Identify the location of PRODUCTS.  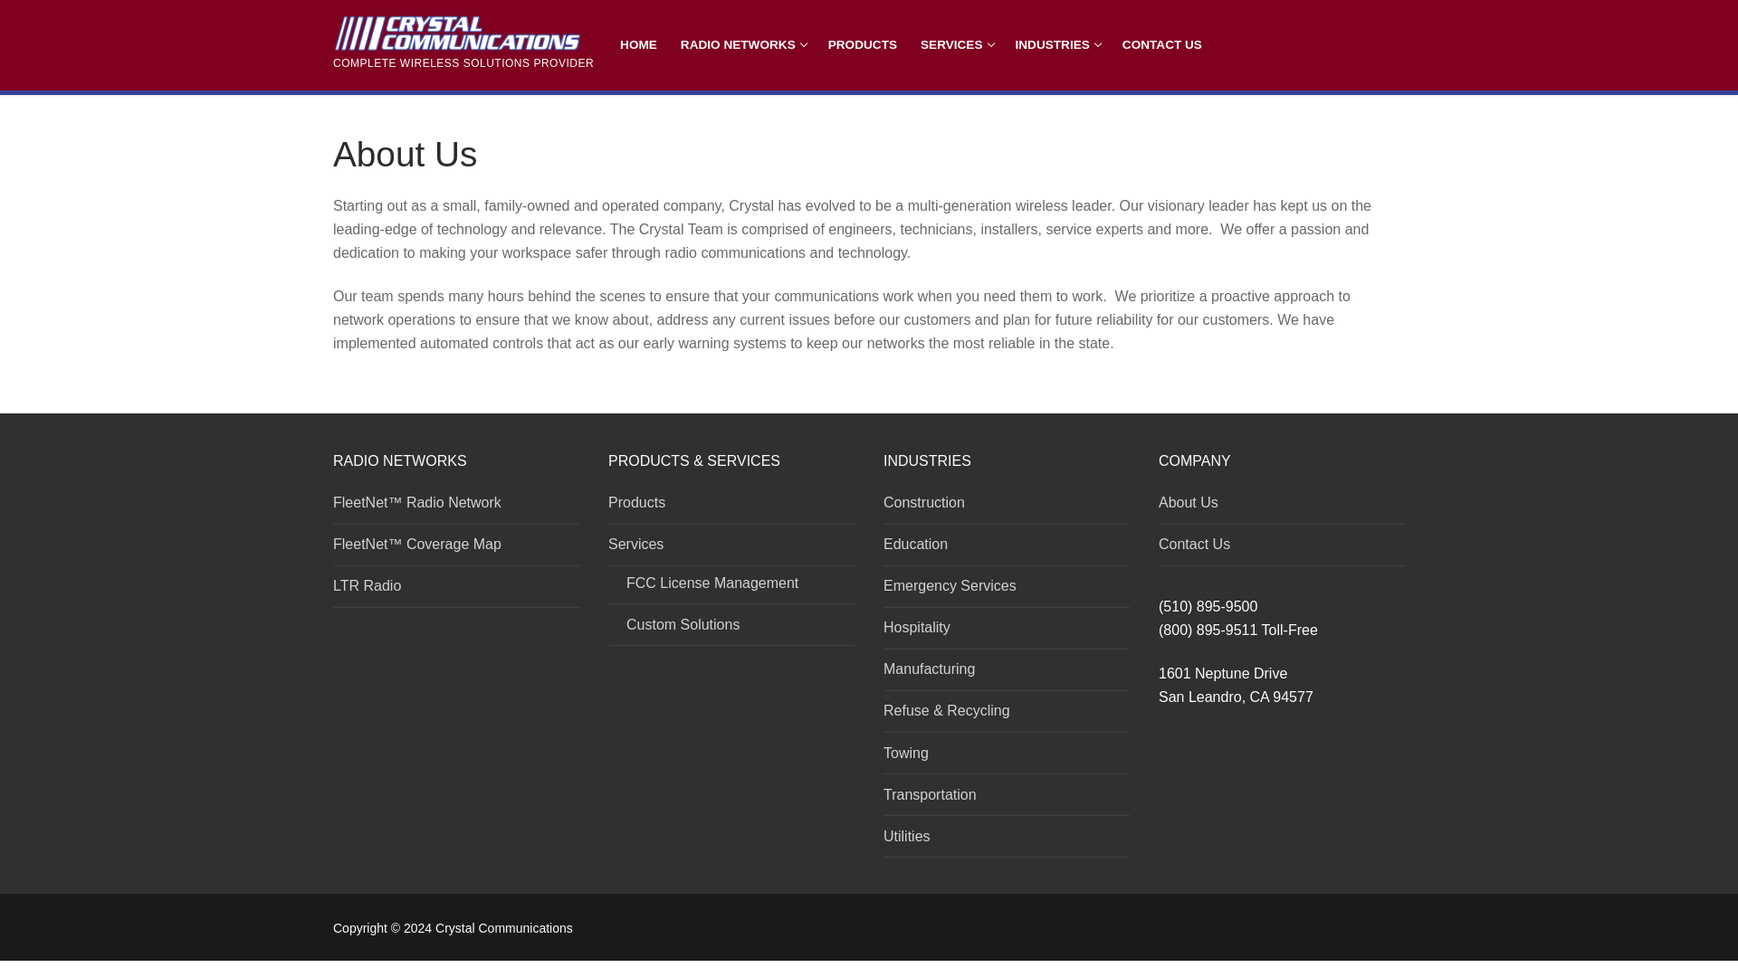
(863, 45).